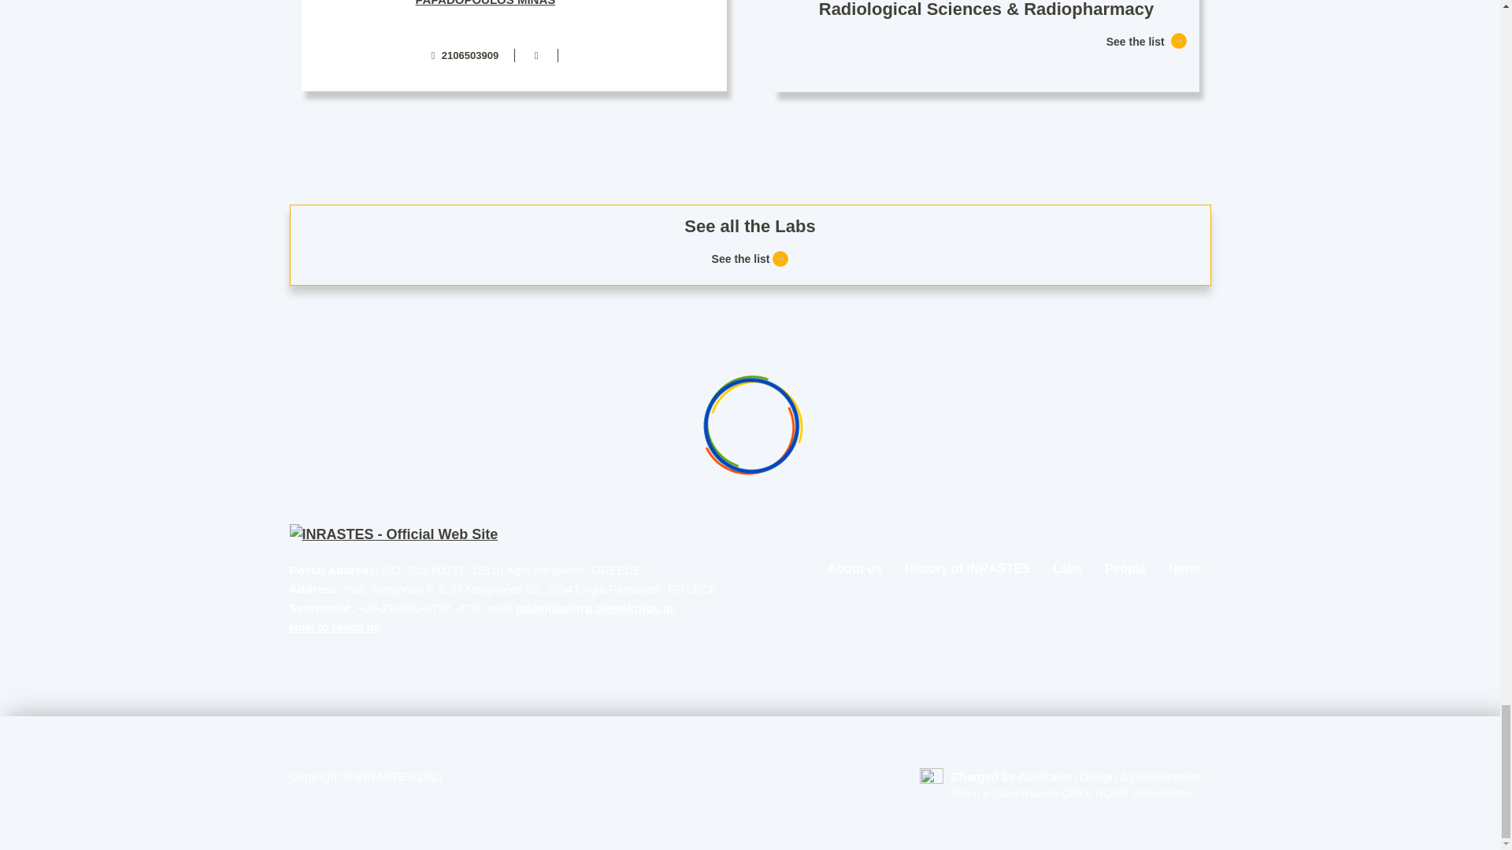  I want to click on PAPADOPOULOS MINAS, so click(486, 3).